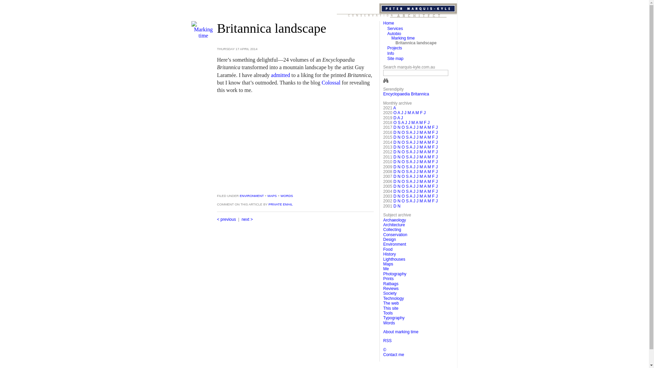 The image size is (654, 368). What do you see at coordinates (395, 147) in the screenshot?
I see `D` at bounding box center [395, 147].